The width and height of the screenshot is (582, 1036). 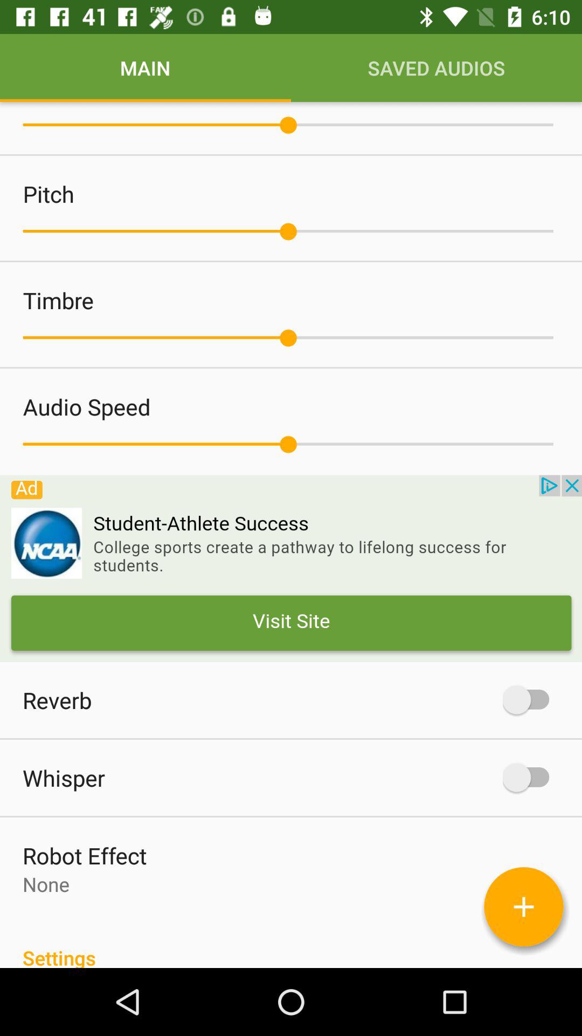 I want to click on add more, so click(x=524, y=906).